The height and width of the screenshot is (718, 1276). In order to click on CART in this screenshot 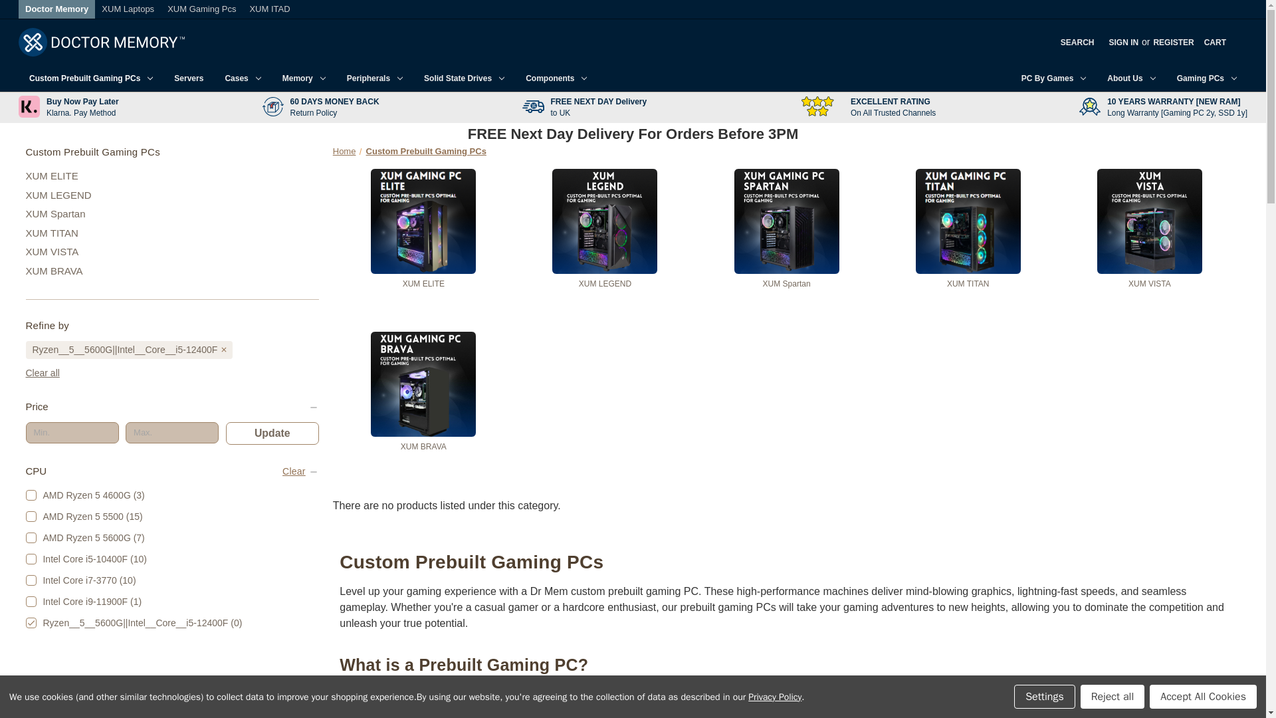, I will do `click(1215, 41)`.